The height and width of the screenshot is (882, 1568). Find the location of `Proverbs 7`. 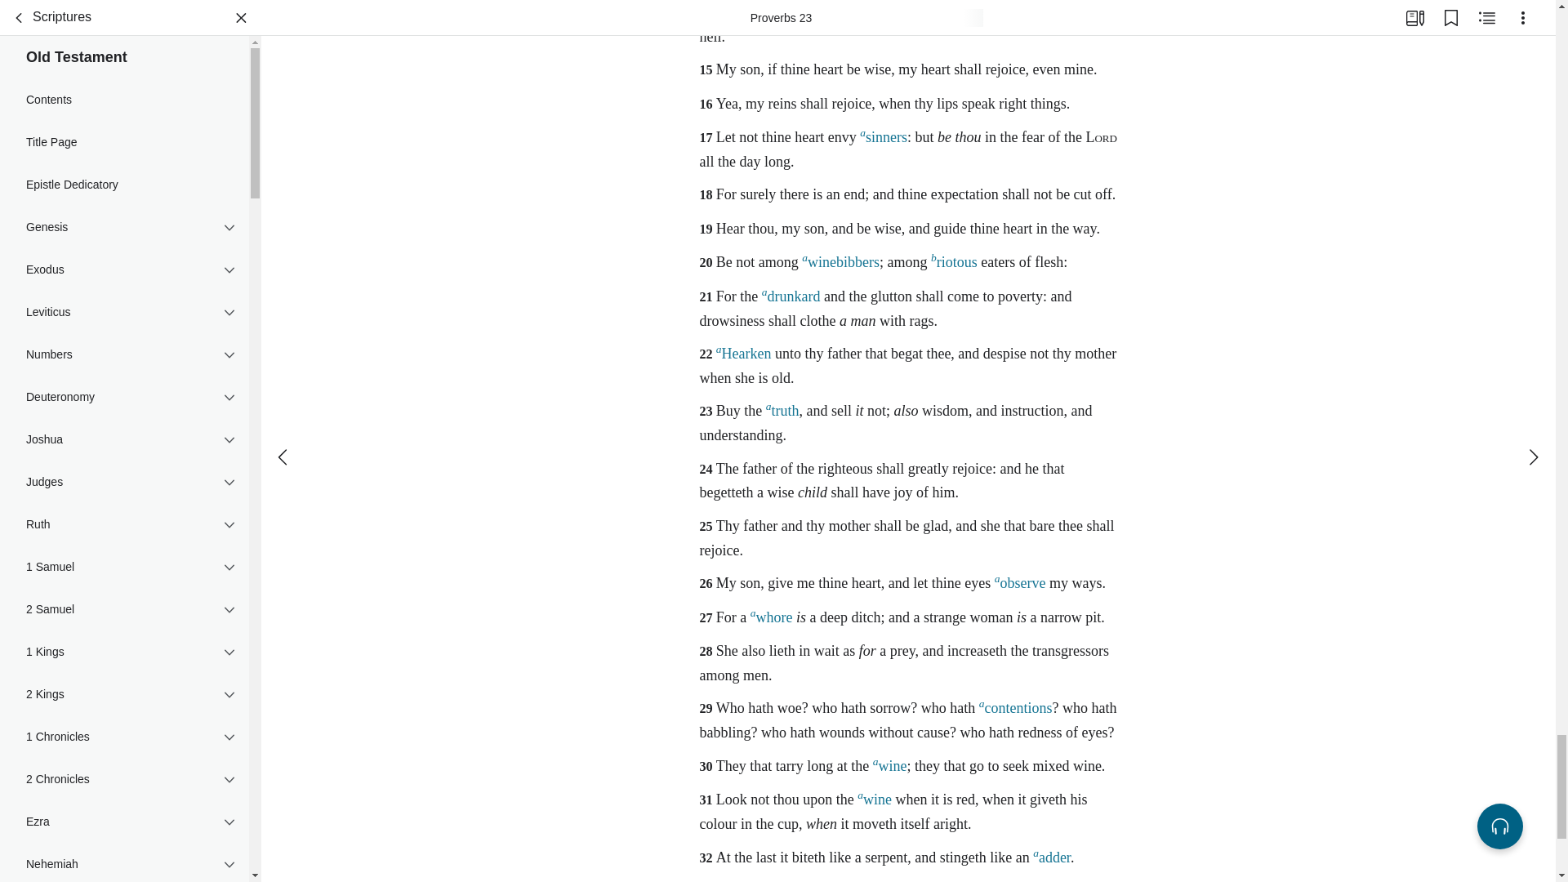

Proverbs 7 is located at coordinates (124, 438).